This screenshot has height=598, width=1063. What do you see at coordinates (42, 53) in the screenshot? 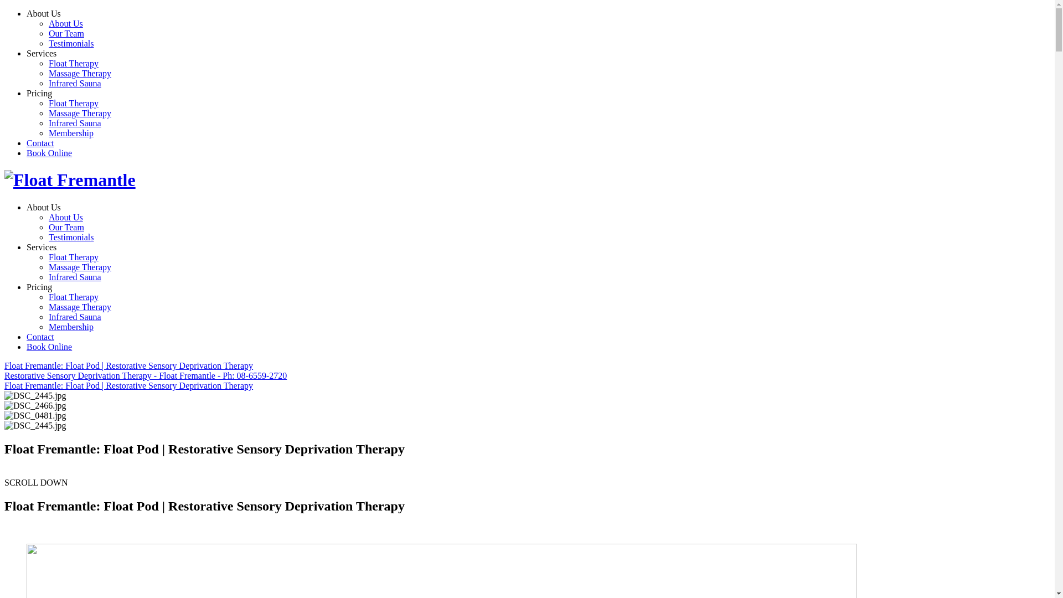
I see `Services` at bounding box center [42, 53].